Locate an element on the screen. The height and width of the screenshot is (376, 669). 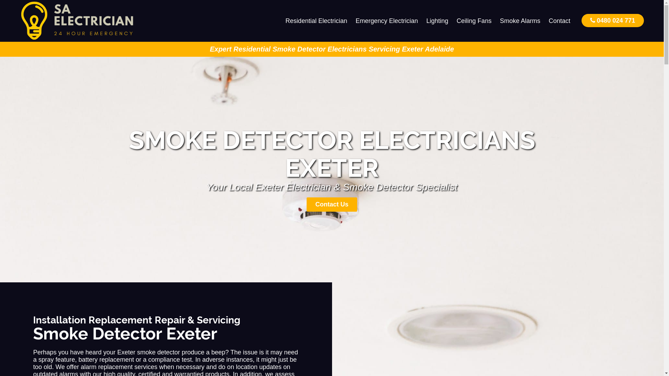
0480 024 771 is located at coordinates (613, 20).